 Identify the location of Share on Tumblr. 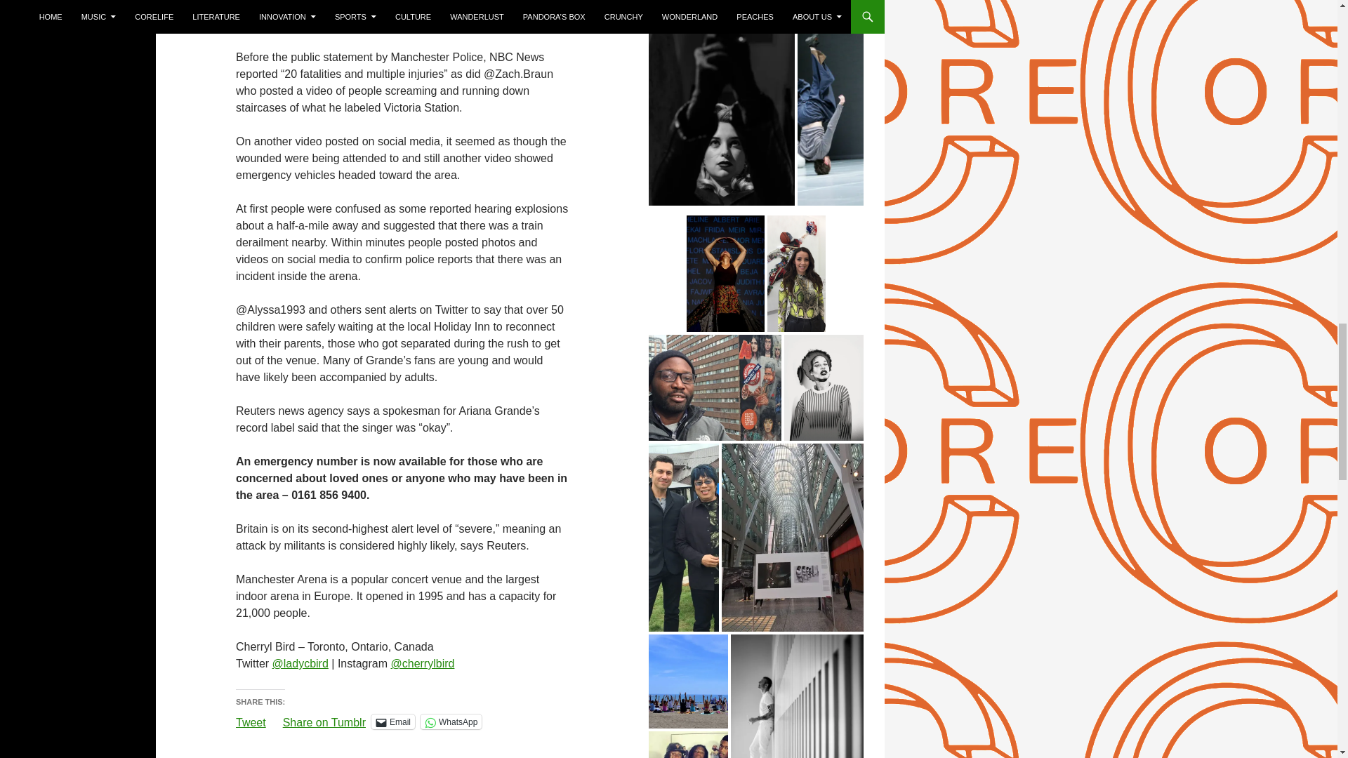
(324, 720).